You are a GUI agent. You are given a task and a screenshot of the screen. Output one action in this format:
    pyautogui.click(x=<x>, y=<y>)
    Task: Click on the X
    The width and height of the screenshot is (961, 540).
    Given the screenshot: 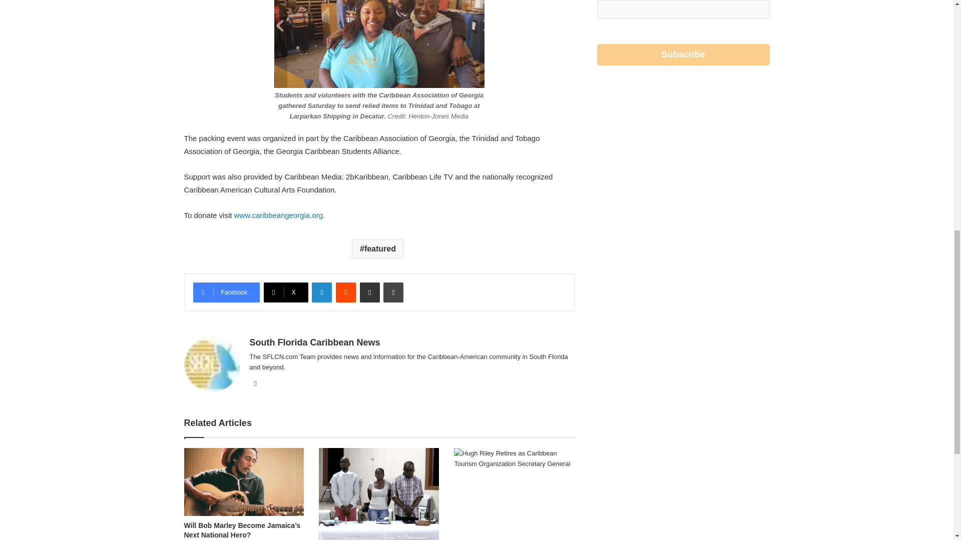 What is the action you would take?
    pyautogui.click(x=286, y=292)
    